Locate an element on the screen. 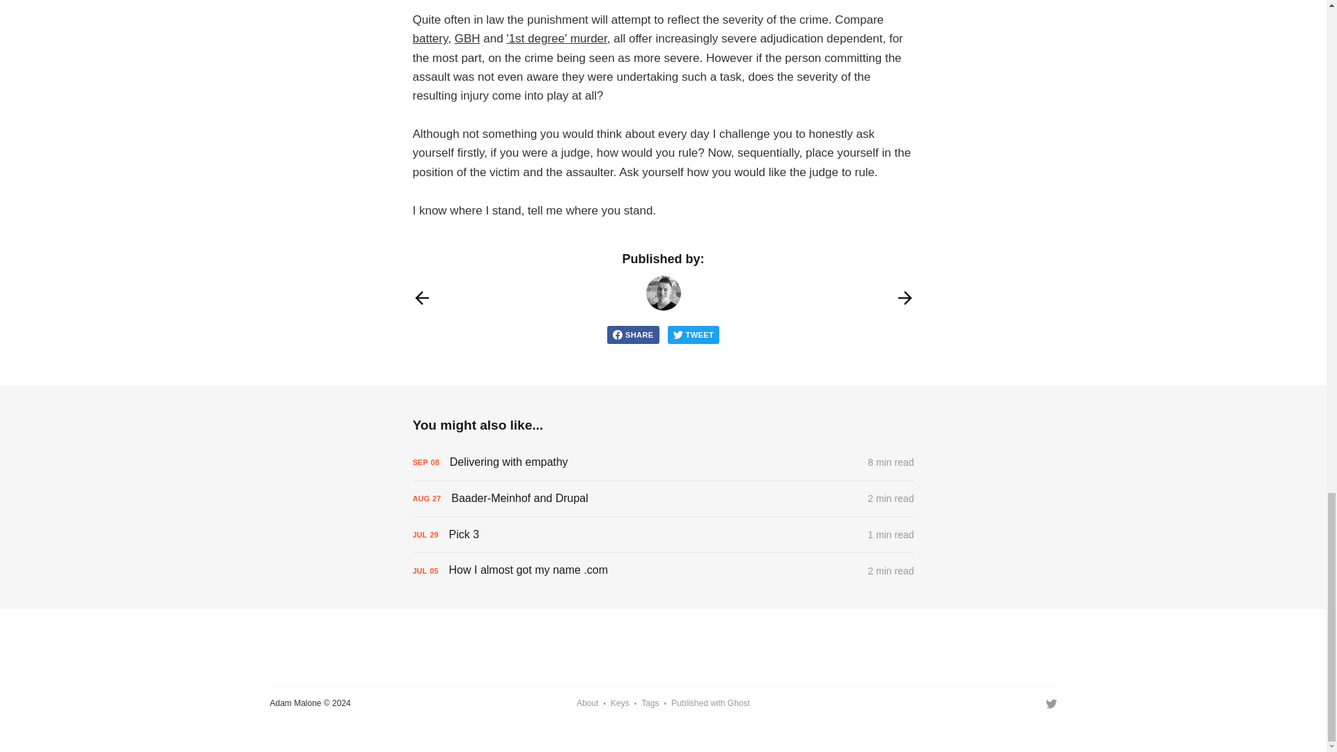 The image size is (1337, 752). TWEET is located at coordinates (694, 334).